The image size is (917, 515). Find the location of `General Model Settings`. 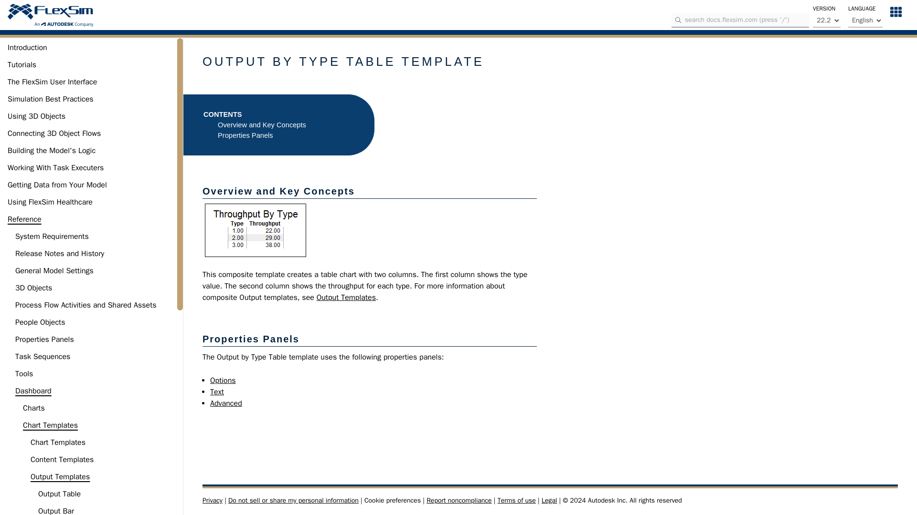

General Model Settings is located at coordinates (54, 271).